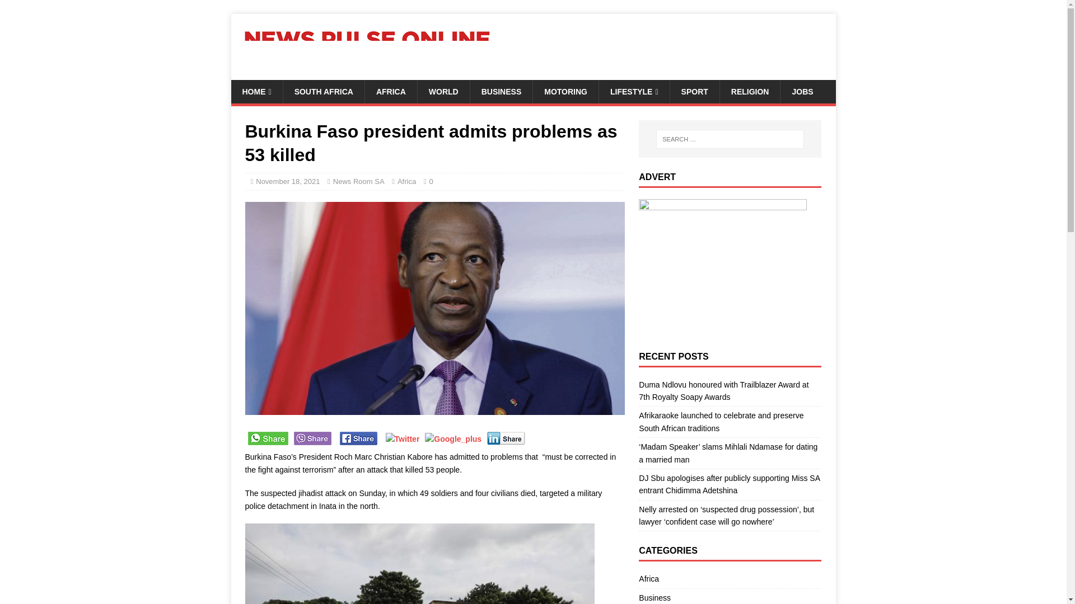 This screenshot has height=604, width=1075. Describe the element at coordinates (359, 181) in the screenshot. I see `News Room SA` at that location.